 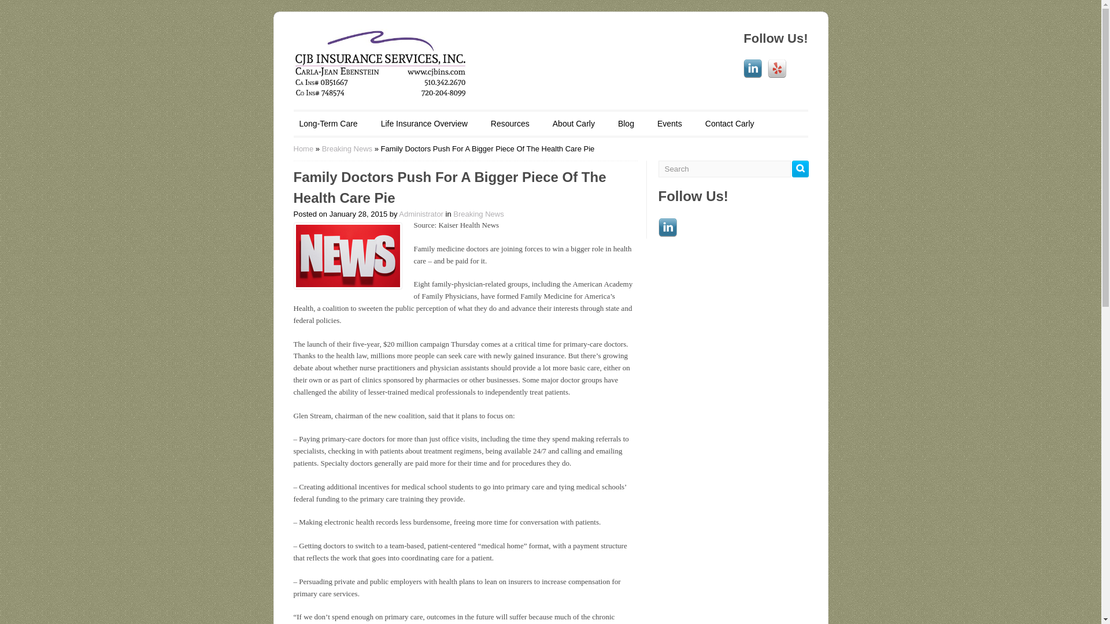 What do you see at coordinates (669, 124) in the screenshot?
I see `Events` at bounding box center [669, 124].